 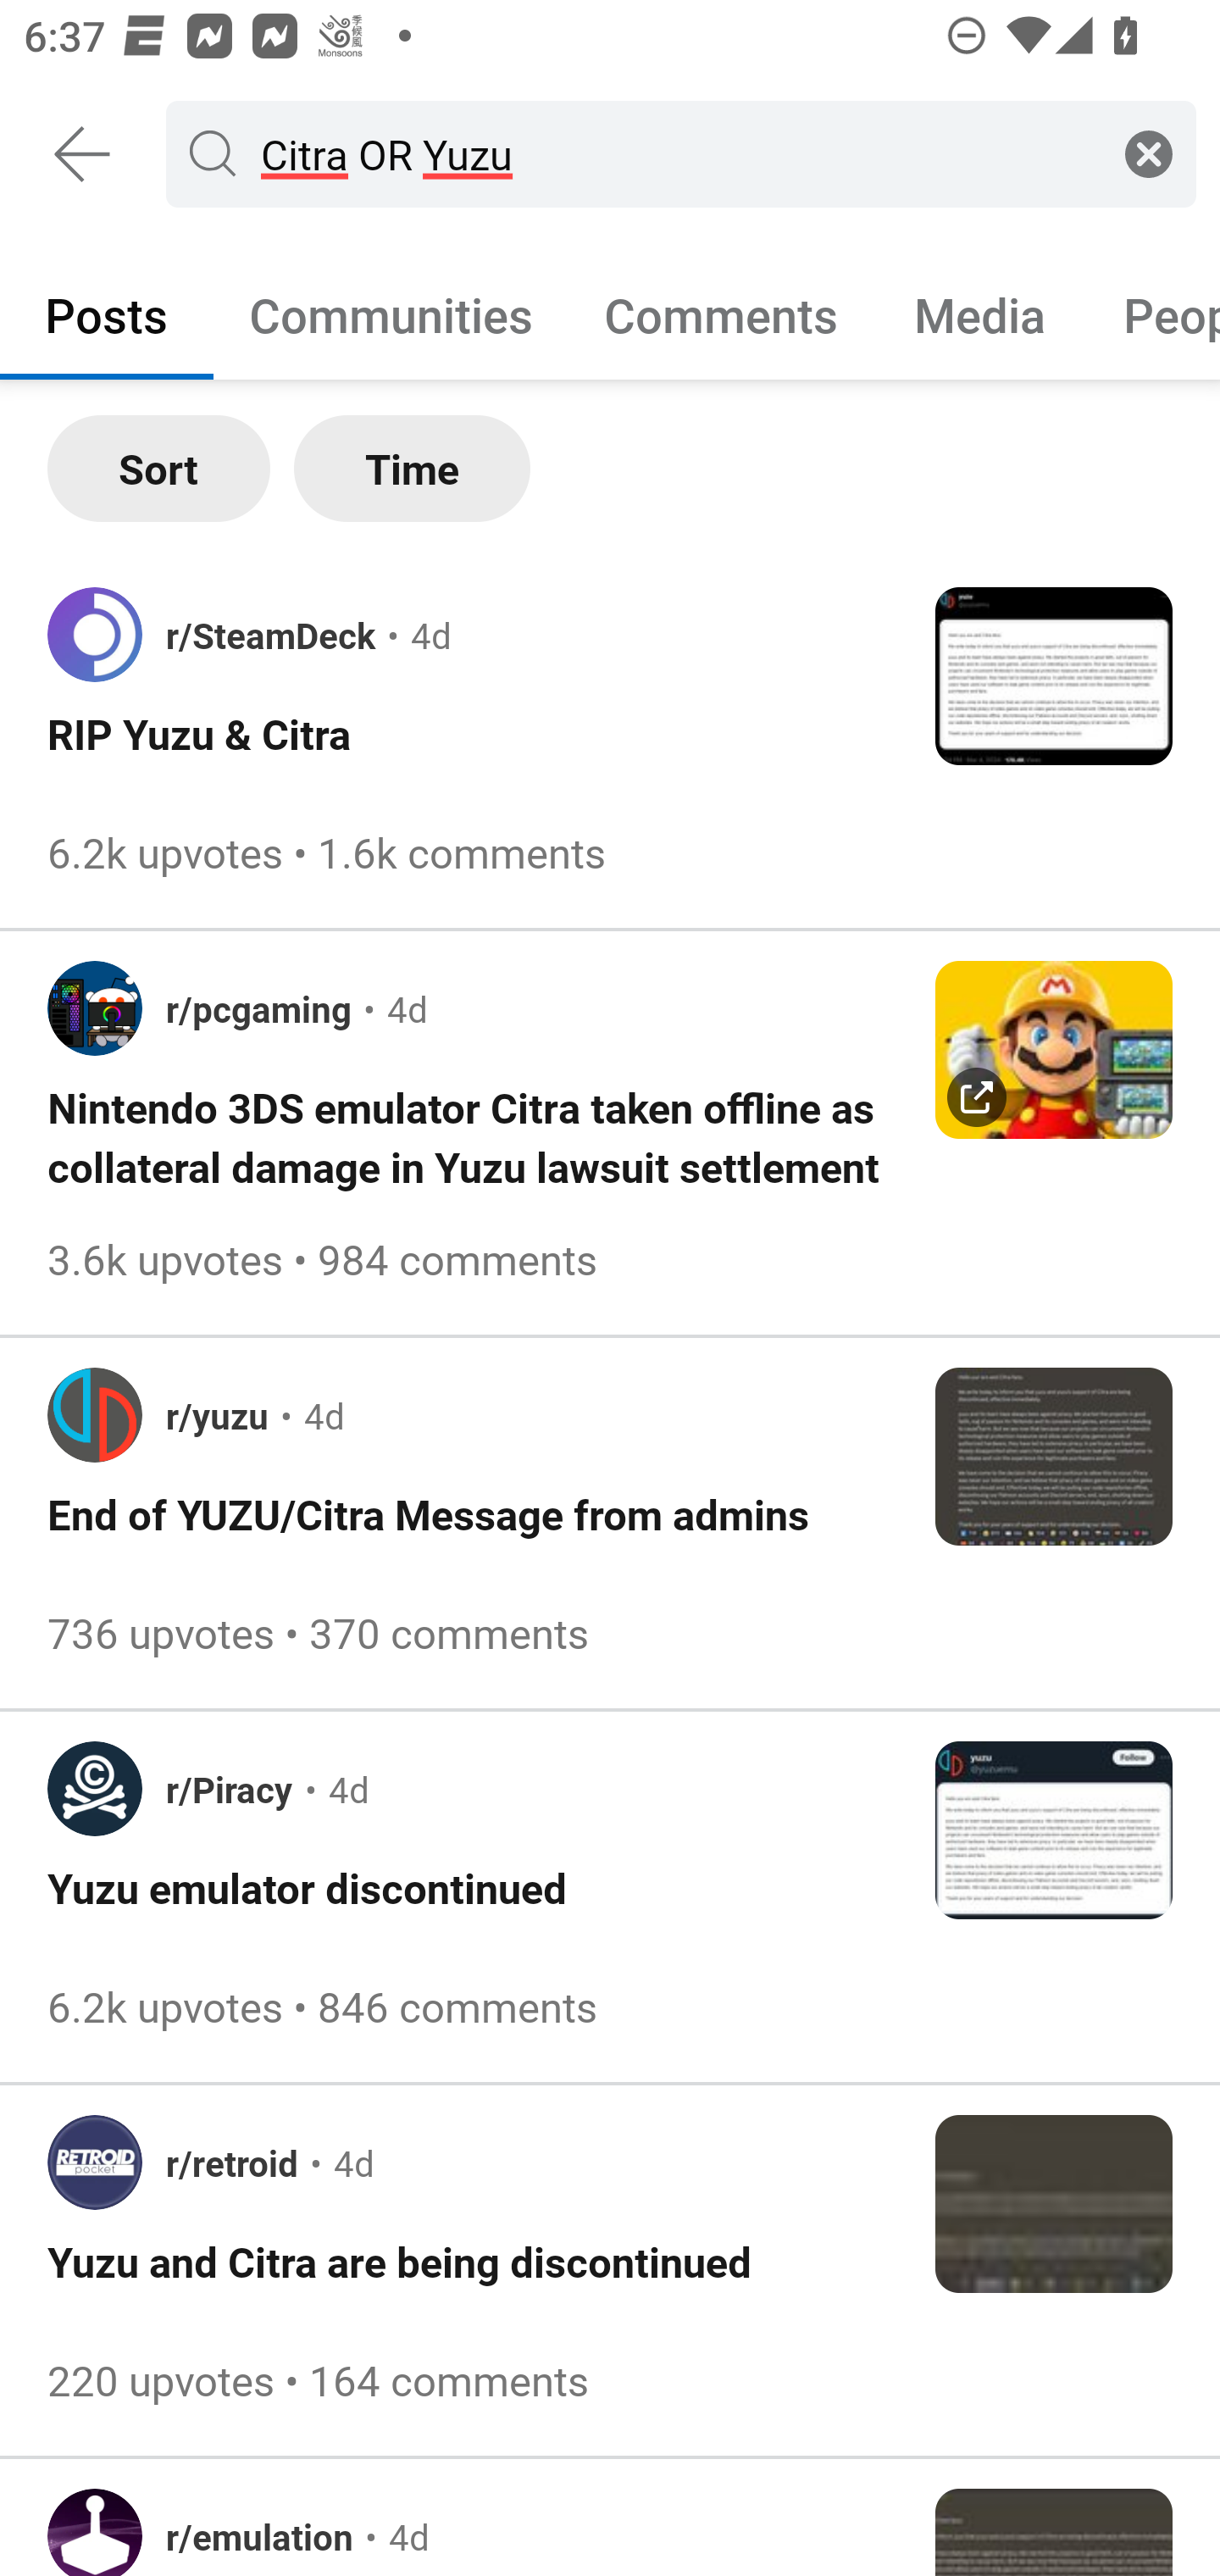 I want to click on Sort Sort by Most relevant, so click(x=159, y=469).